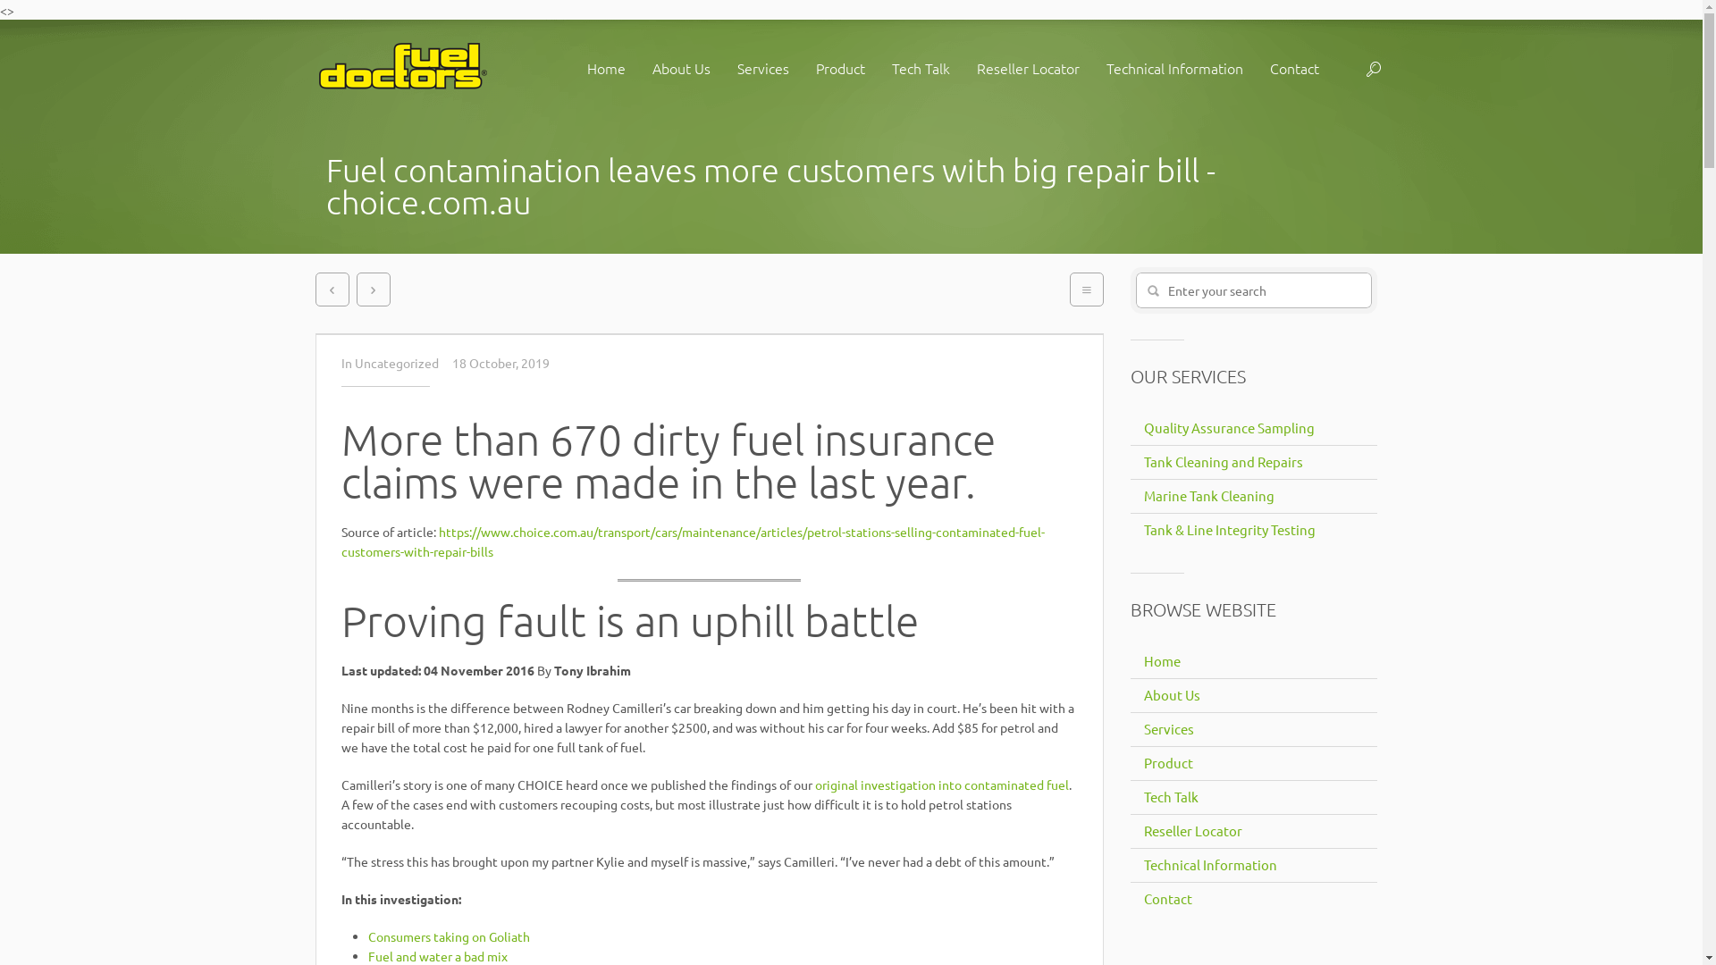 Image resolution: width=1716 pixels, height=965 pixels. Describe the element at coordinates (449, 936) in the screenshot. I see `Consumers taking on Goliath` at that location.